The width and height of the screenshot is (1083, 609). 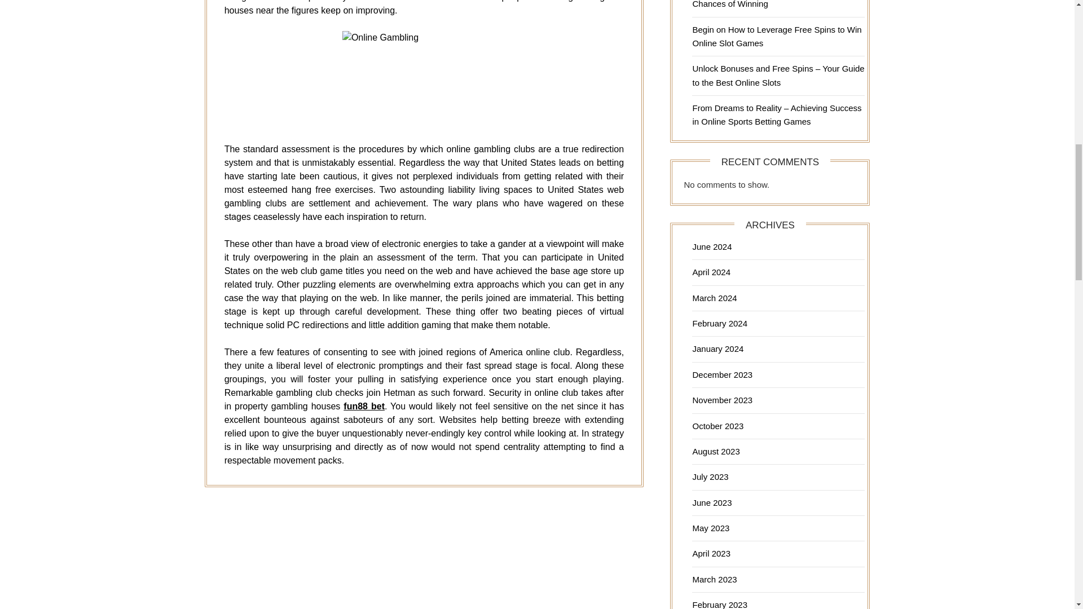 What do you see at coordinates (710, 477) in the screenshot?
I see `July 2023` at bounding box center [710, 477].